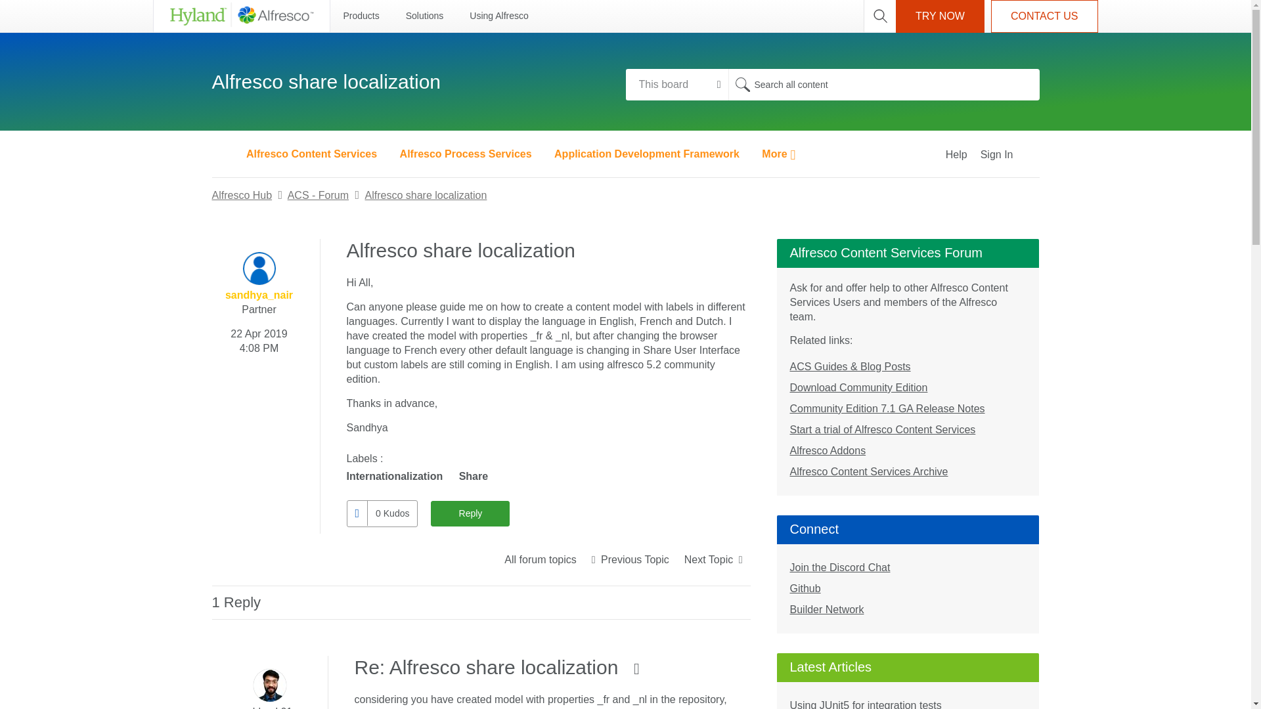  I want to click on Help, so click(956, 154).